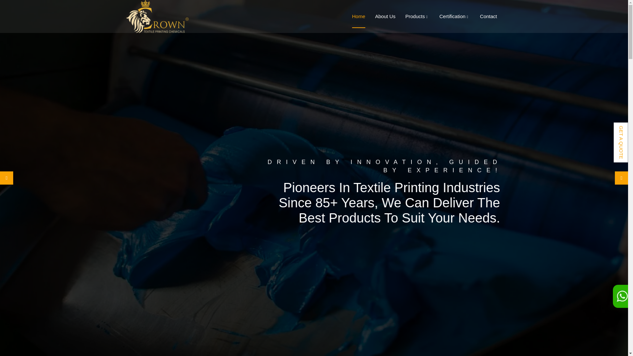 The image size is (633, 356). Describe the element at coordinates (358, 16) in the screenshot. I see `Home` at that location.